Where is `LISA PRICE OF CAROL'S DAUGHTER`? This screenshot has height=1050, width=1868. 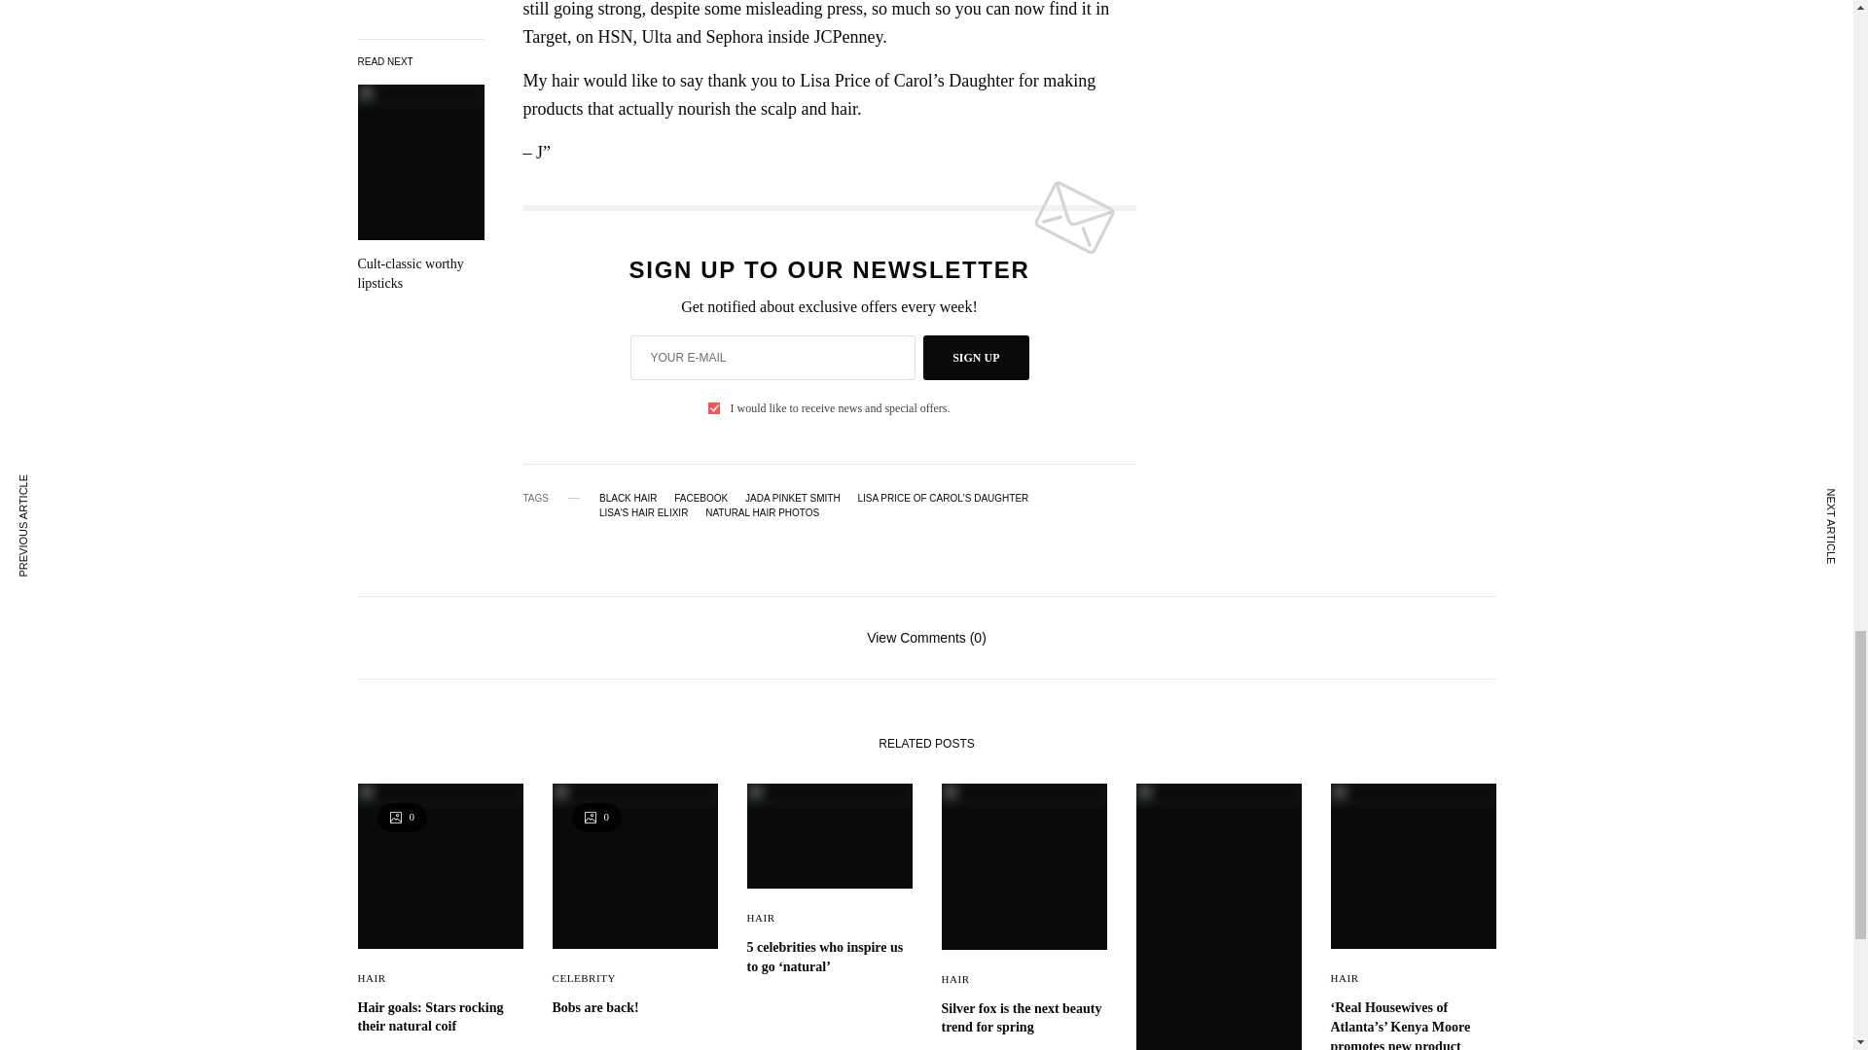 LISA PRICE OF CAROL'S DAUGHTER is located at coordinates (943, 498).